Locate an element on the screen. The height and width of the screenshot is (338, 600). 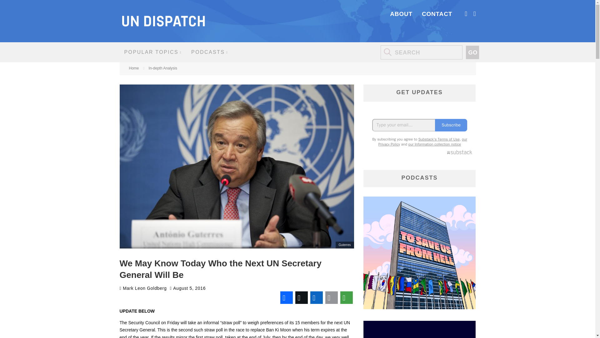
Email This is located at coordinates (331, 297).